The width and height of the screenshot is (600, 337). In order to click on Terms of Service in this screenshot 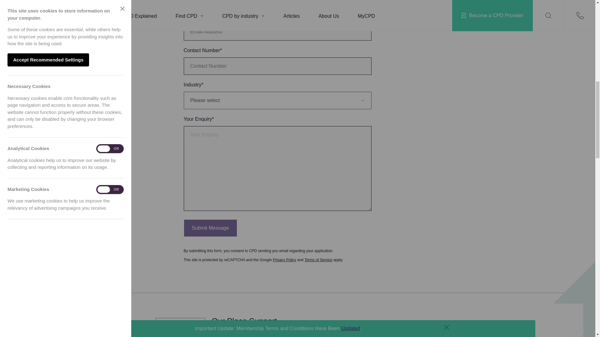, I will do `click(318, 260)`.